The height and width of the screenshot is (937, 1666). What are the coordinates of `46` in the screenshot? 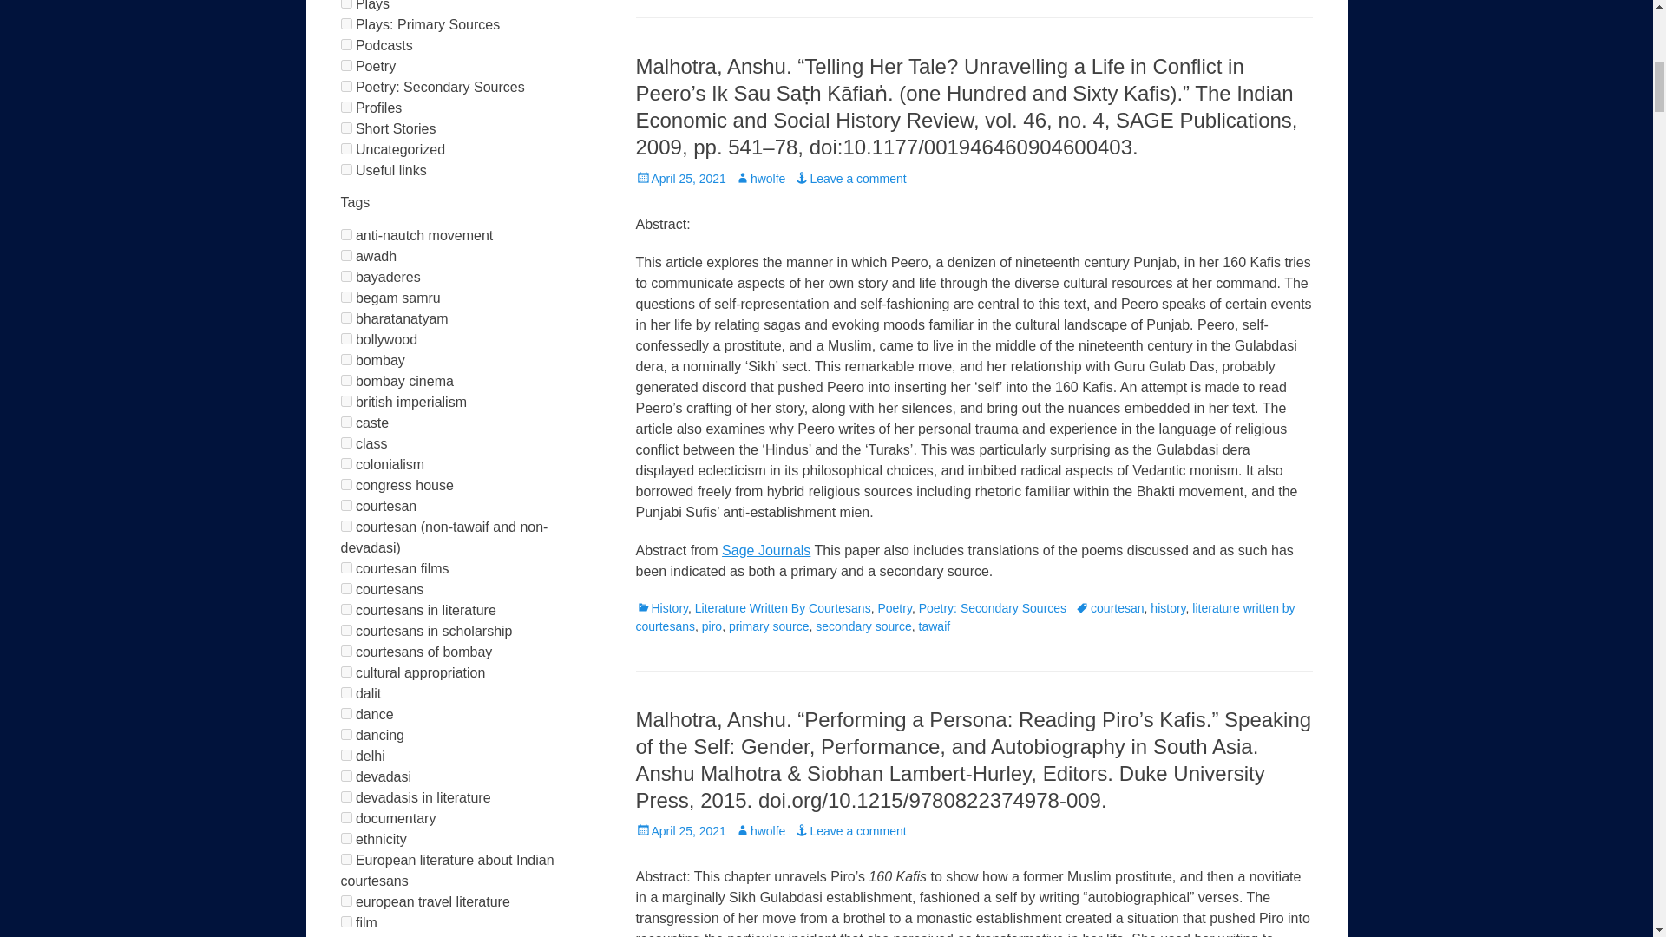 It's located at (345, 66).